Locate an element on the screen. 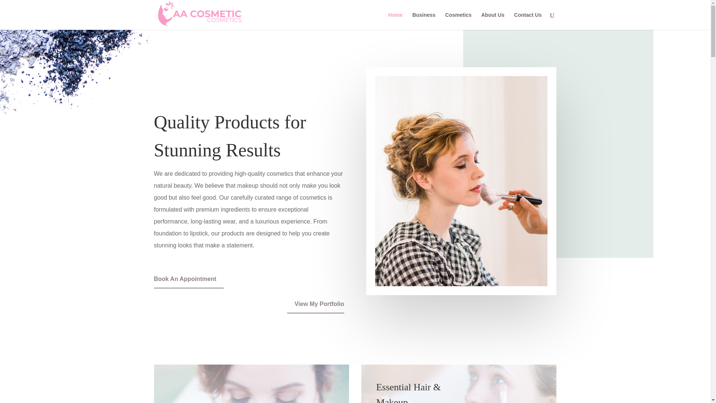 Image resolution: width=716 pixels, height=403 pixels. Business is located at coordinates (424, 21).